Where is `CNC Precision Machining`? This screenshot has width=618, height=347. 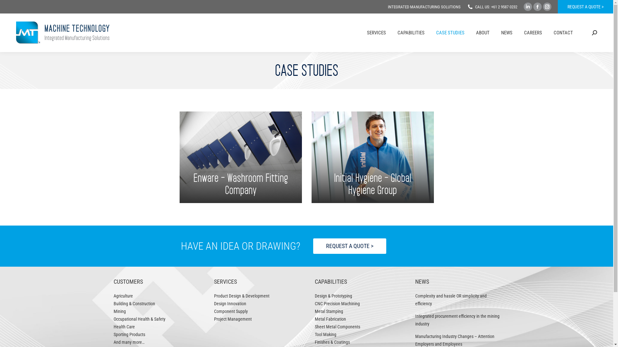
CNC Precision Machining is located at coordinates (337, 304).